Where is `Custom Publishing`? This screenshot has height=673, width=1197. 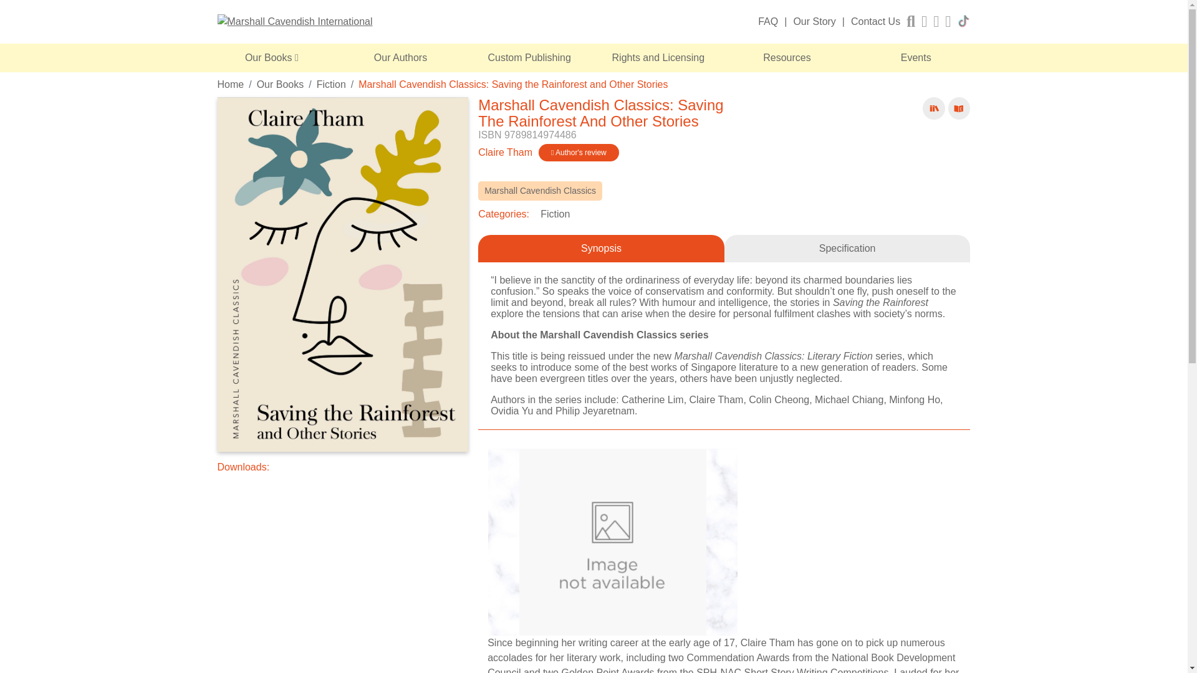
Custom Publishing is located at coordinates (529, 57).